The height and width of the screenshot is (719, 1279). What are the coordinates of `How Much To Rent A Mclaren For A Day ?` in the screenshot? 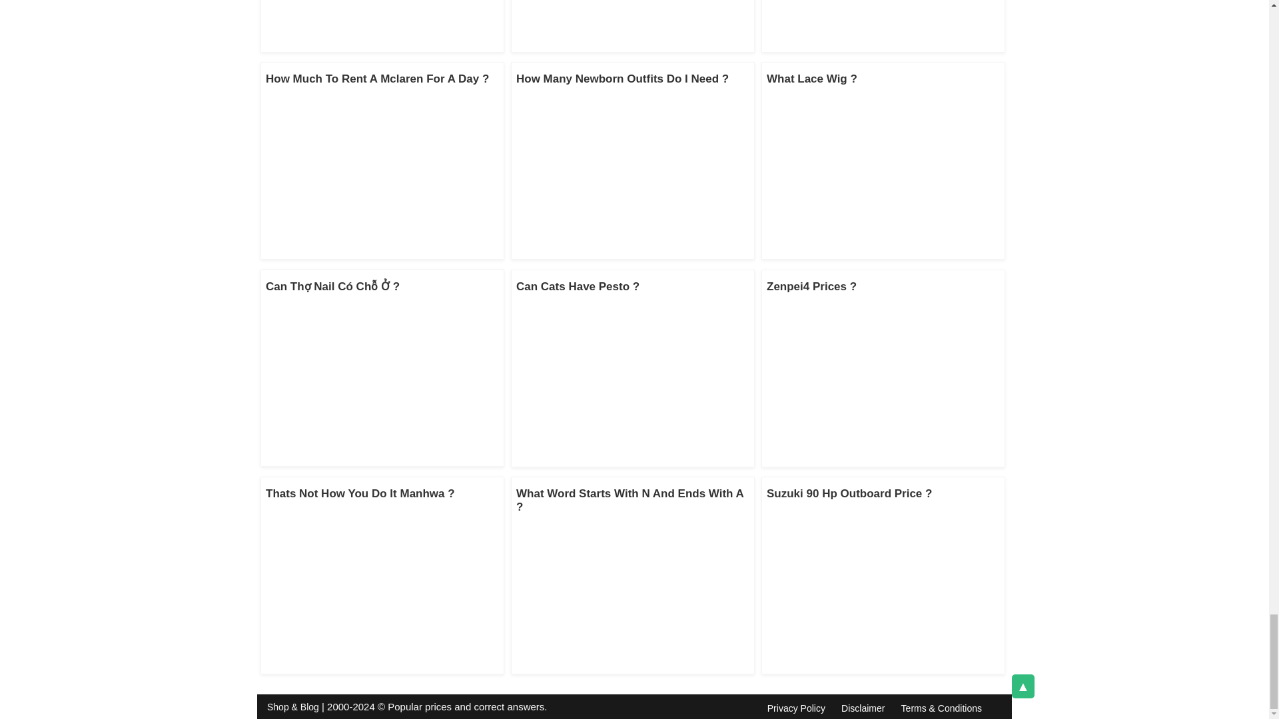 It's located at (377, 79).